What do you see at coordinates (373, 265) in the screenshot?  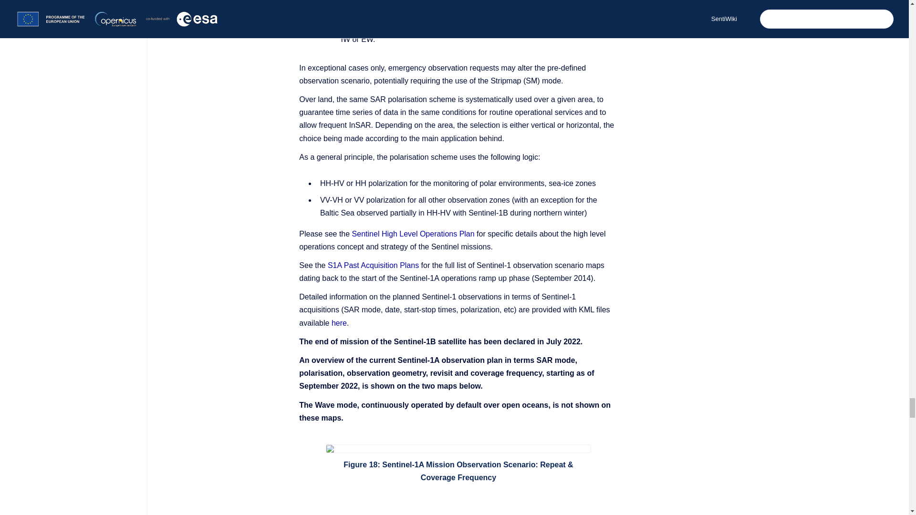 I see `S1A Past Acquisition Plans` at bounding box center [373, 265].